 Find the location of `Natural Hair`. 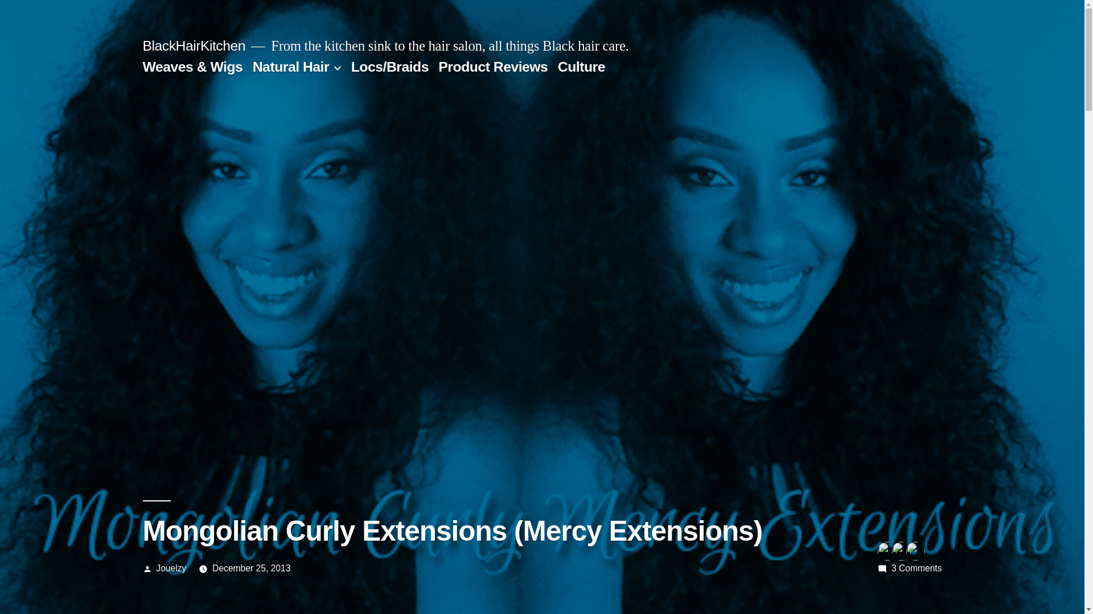

Natural Hair is located at coordinates (290, 66).